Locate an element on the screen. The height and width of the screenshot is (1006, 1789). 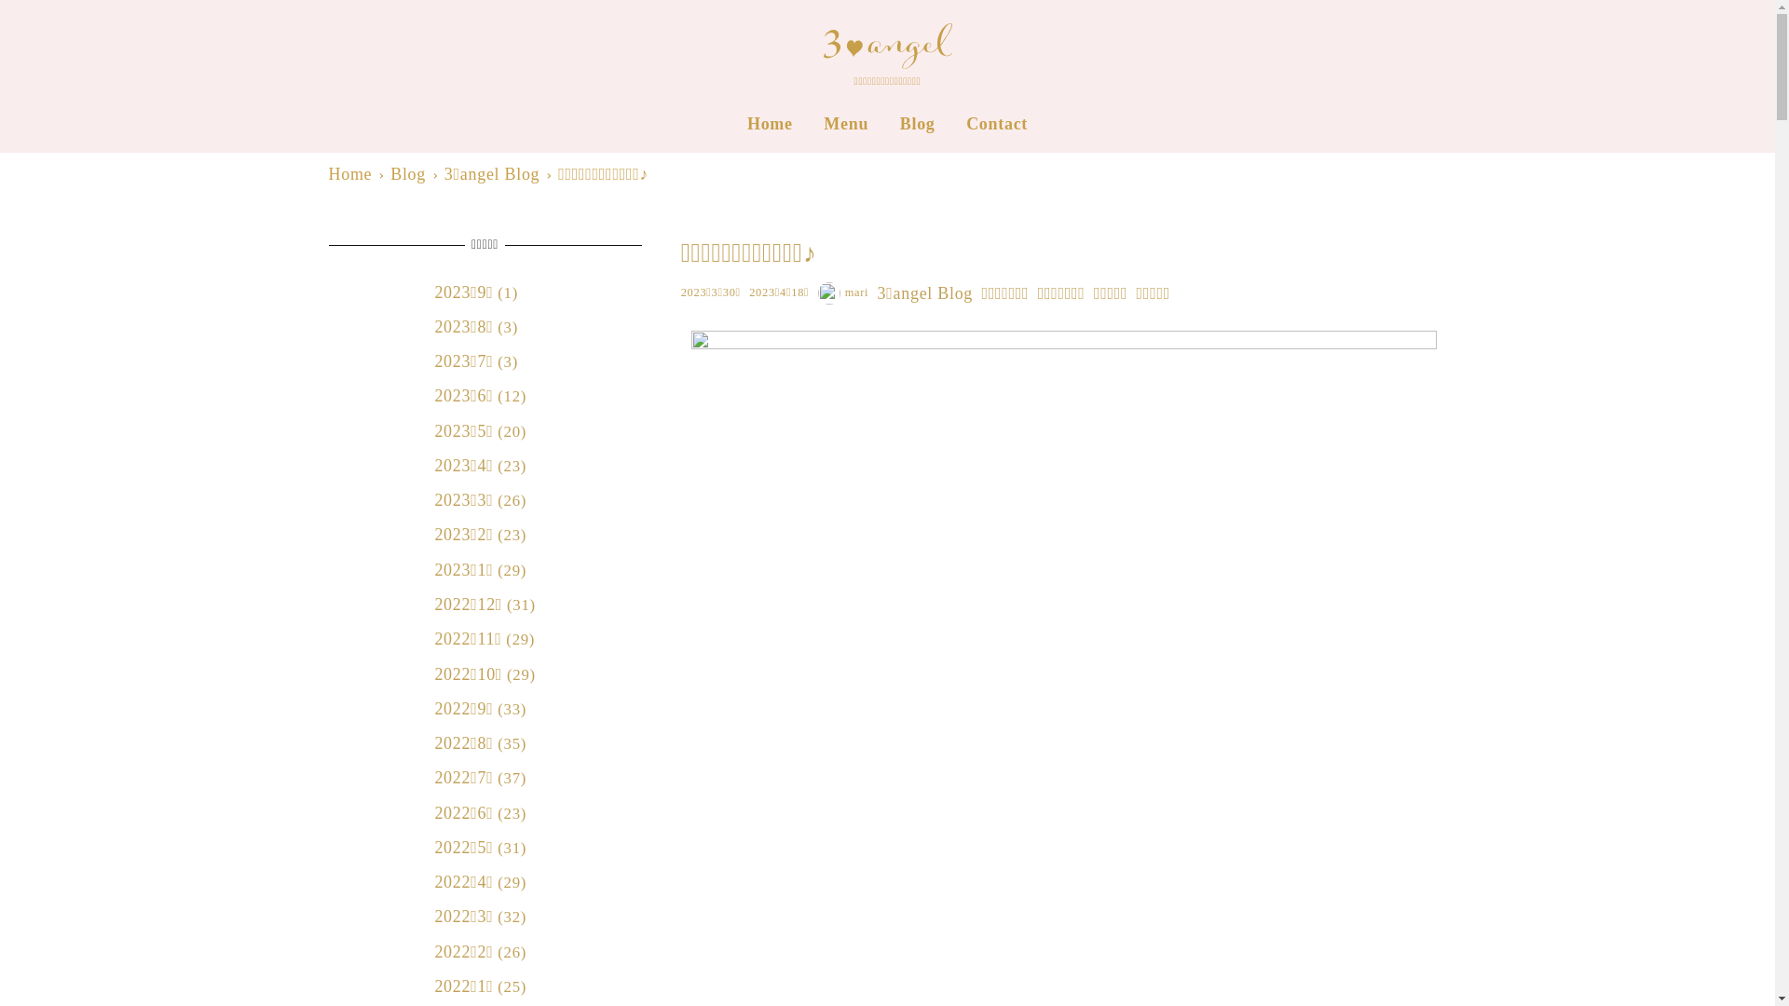
Blog is located at coordinates (410, 174).